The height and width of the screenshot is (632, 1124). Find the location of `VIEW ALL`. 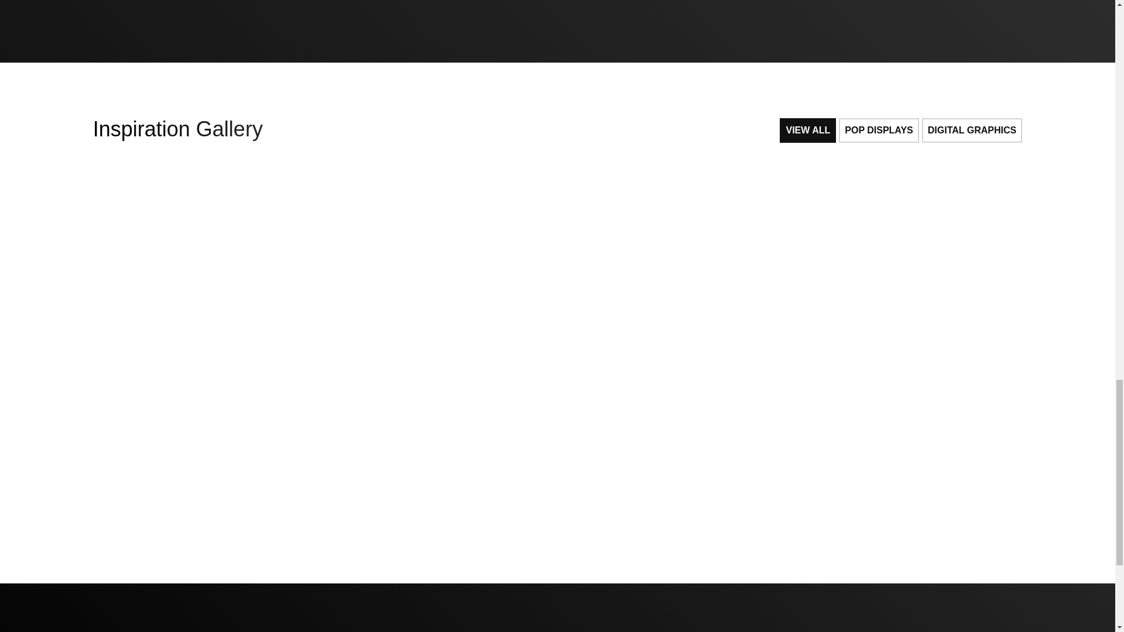

VIEW ALL is located at coordinates (808, 130).